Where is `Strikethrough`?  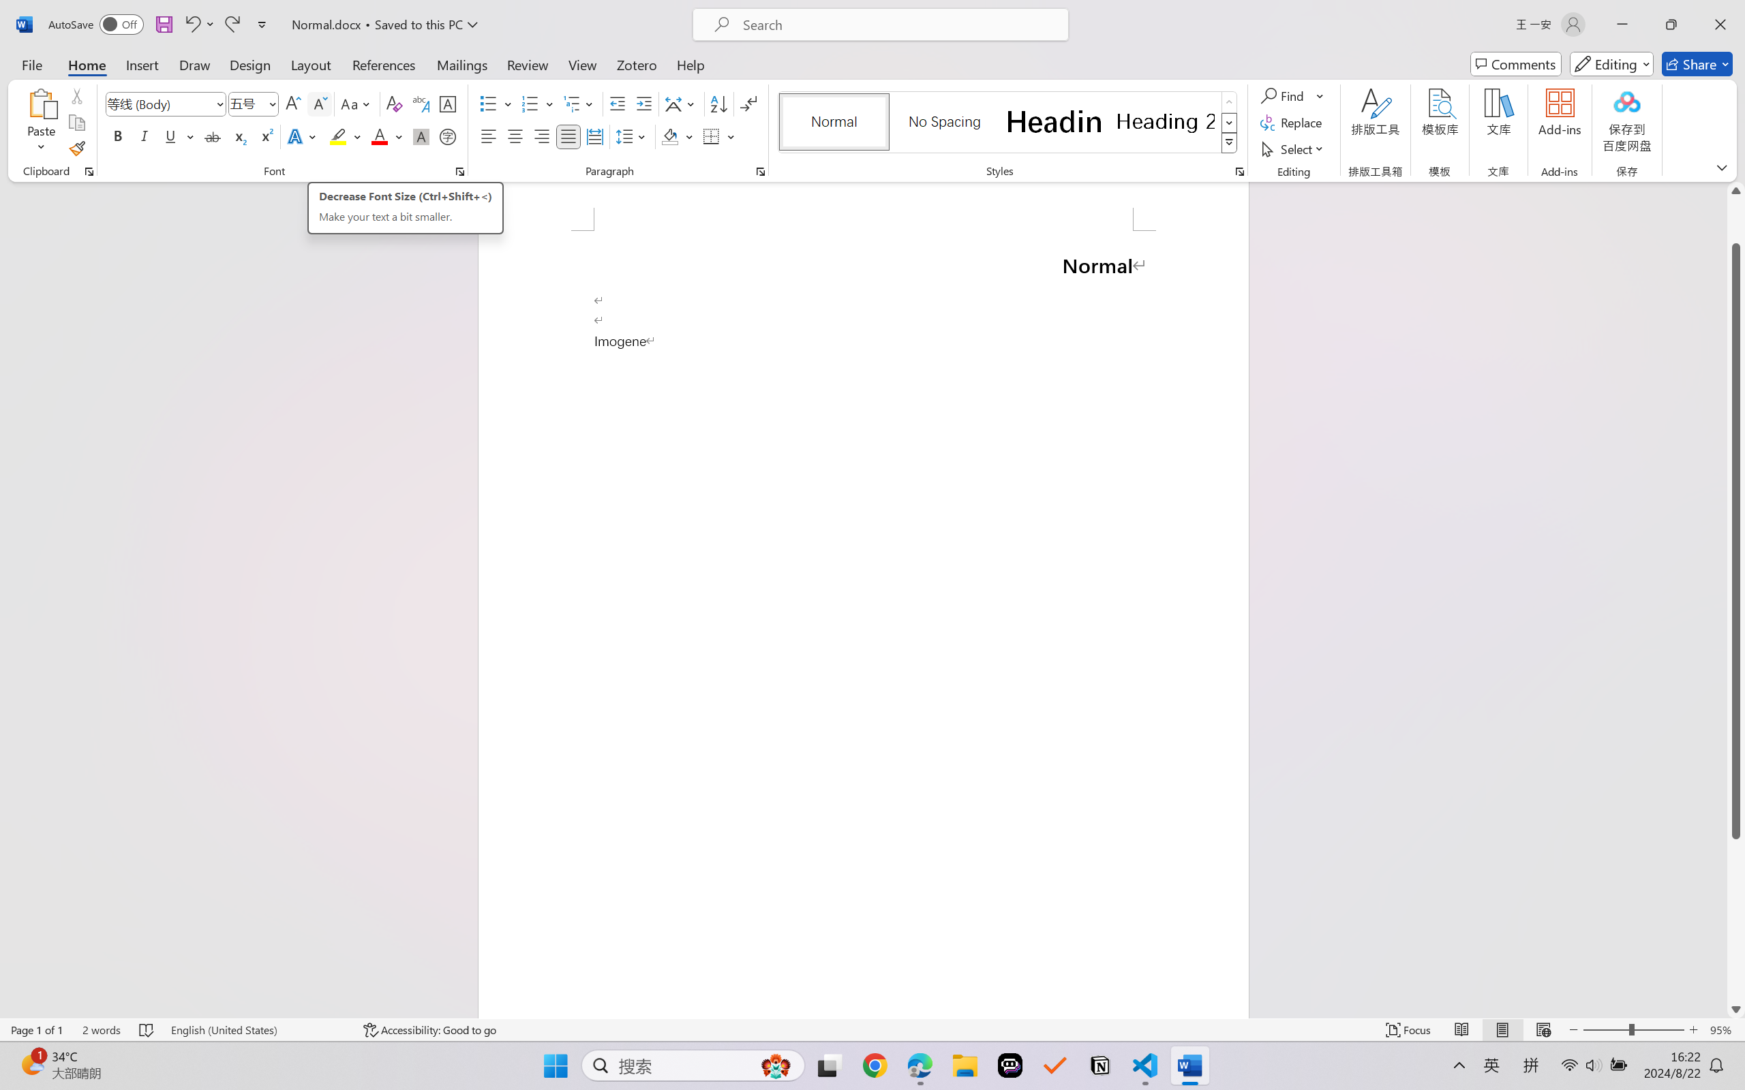
Strikethrough is located at coordinates (213, 136).